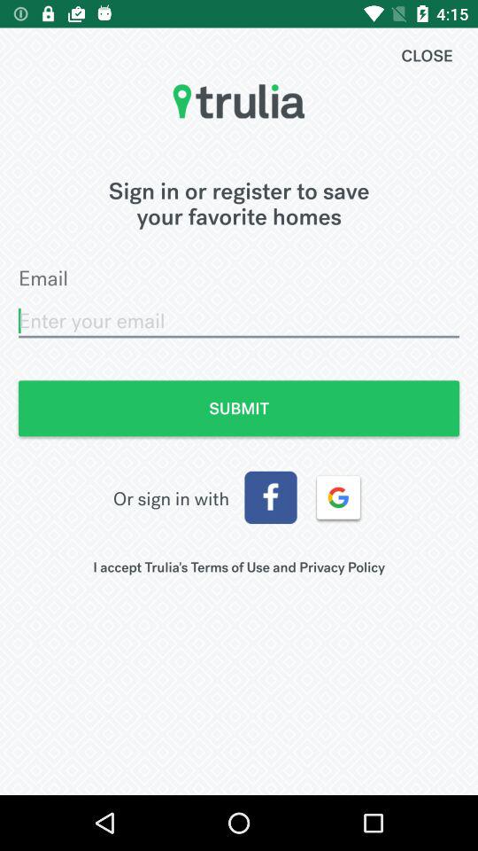 This screenshot has height=851, width=478. What do you see at coordinates (239, 408) in the screenshot?
I see `tap submit` at bounding box center [239, 408].